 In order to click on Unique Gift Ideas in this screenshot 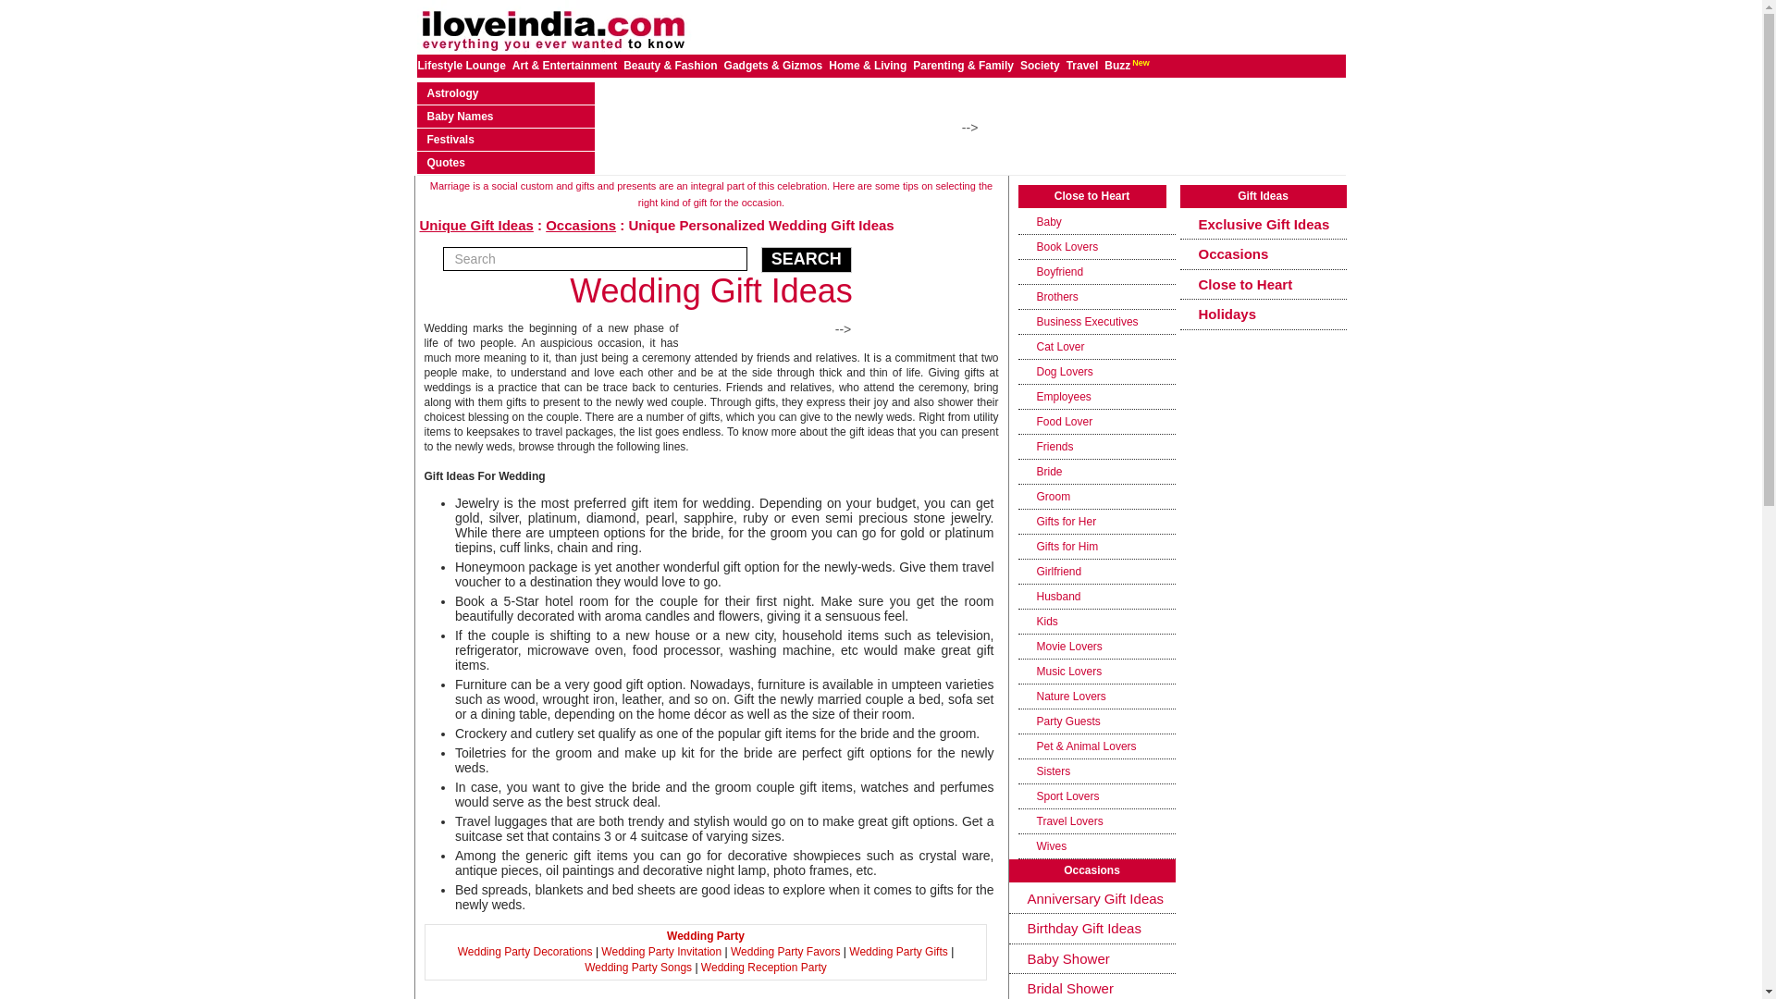, I will do `click(476, 225)`.